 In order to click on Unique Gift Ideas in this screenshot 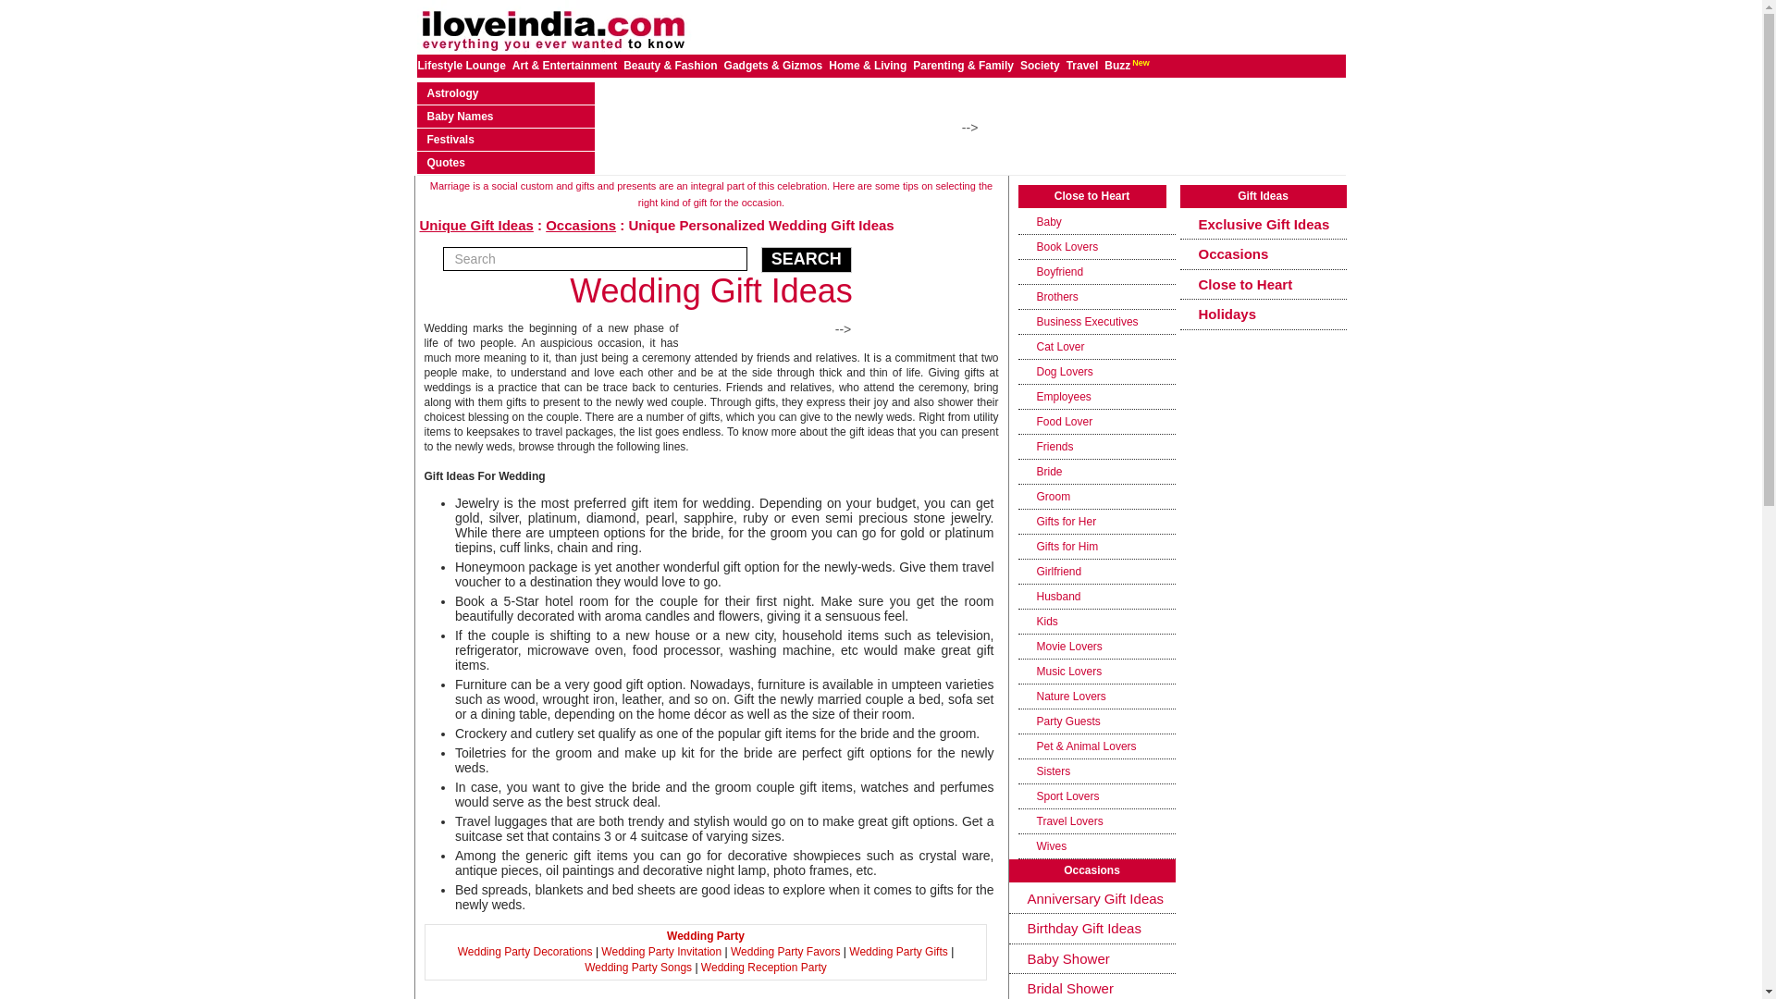, I will do `click(476, 225)`.